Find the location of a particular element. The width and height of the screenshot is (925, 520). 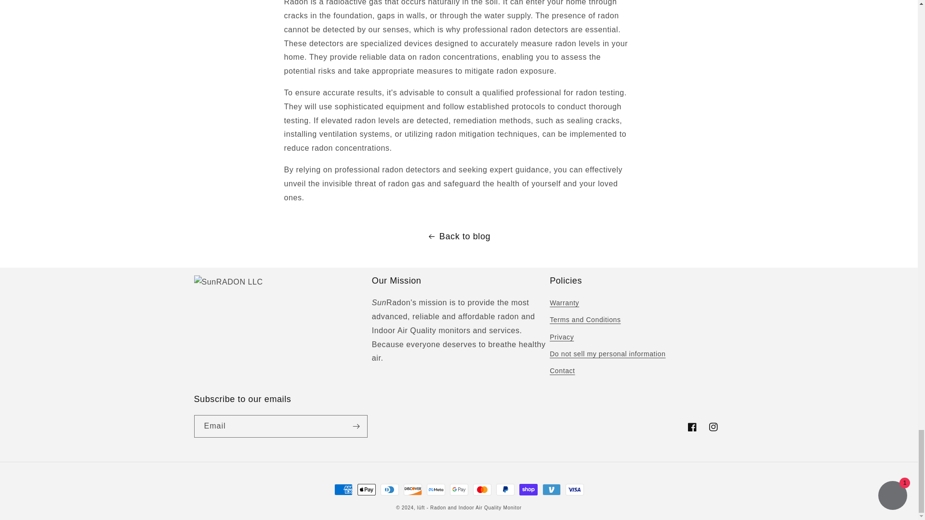

Warranty is located at coordinates (564, 304).